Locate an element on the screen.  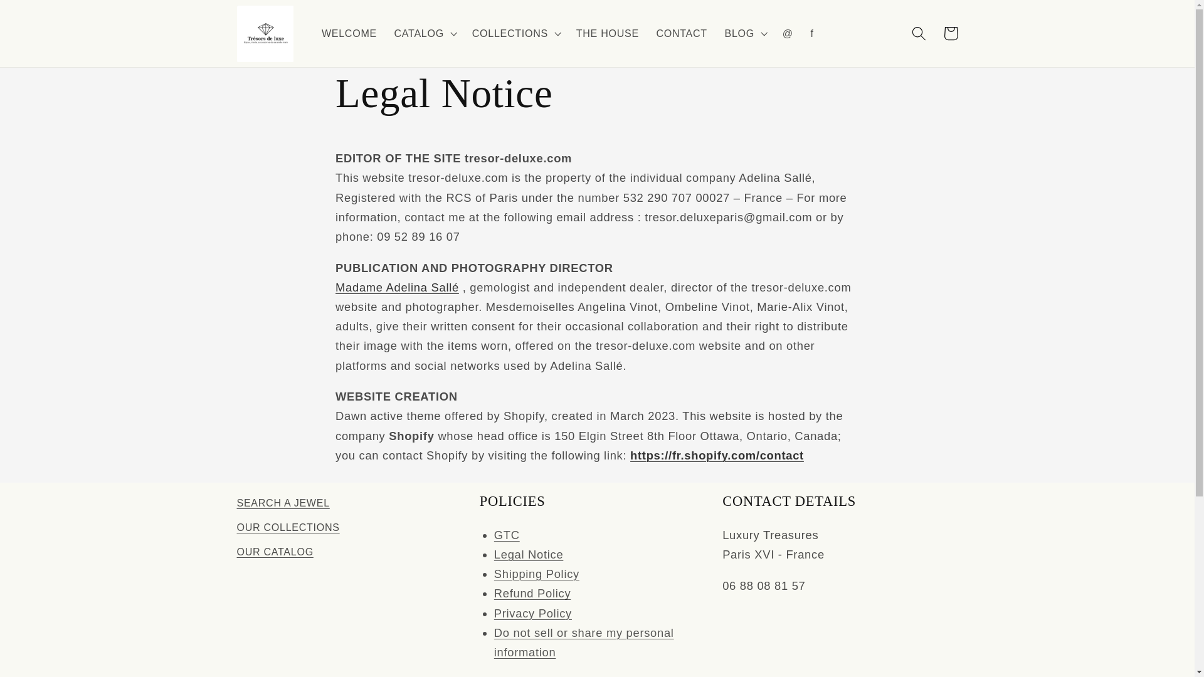
Do not sell or share my personal information is located at coordinates (584, 642).